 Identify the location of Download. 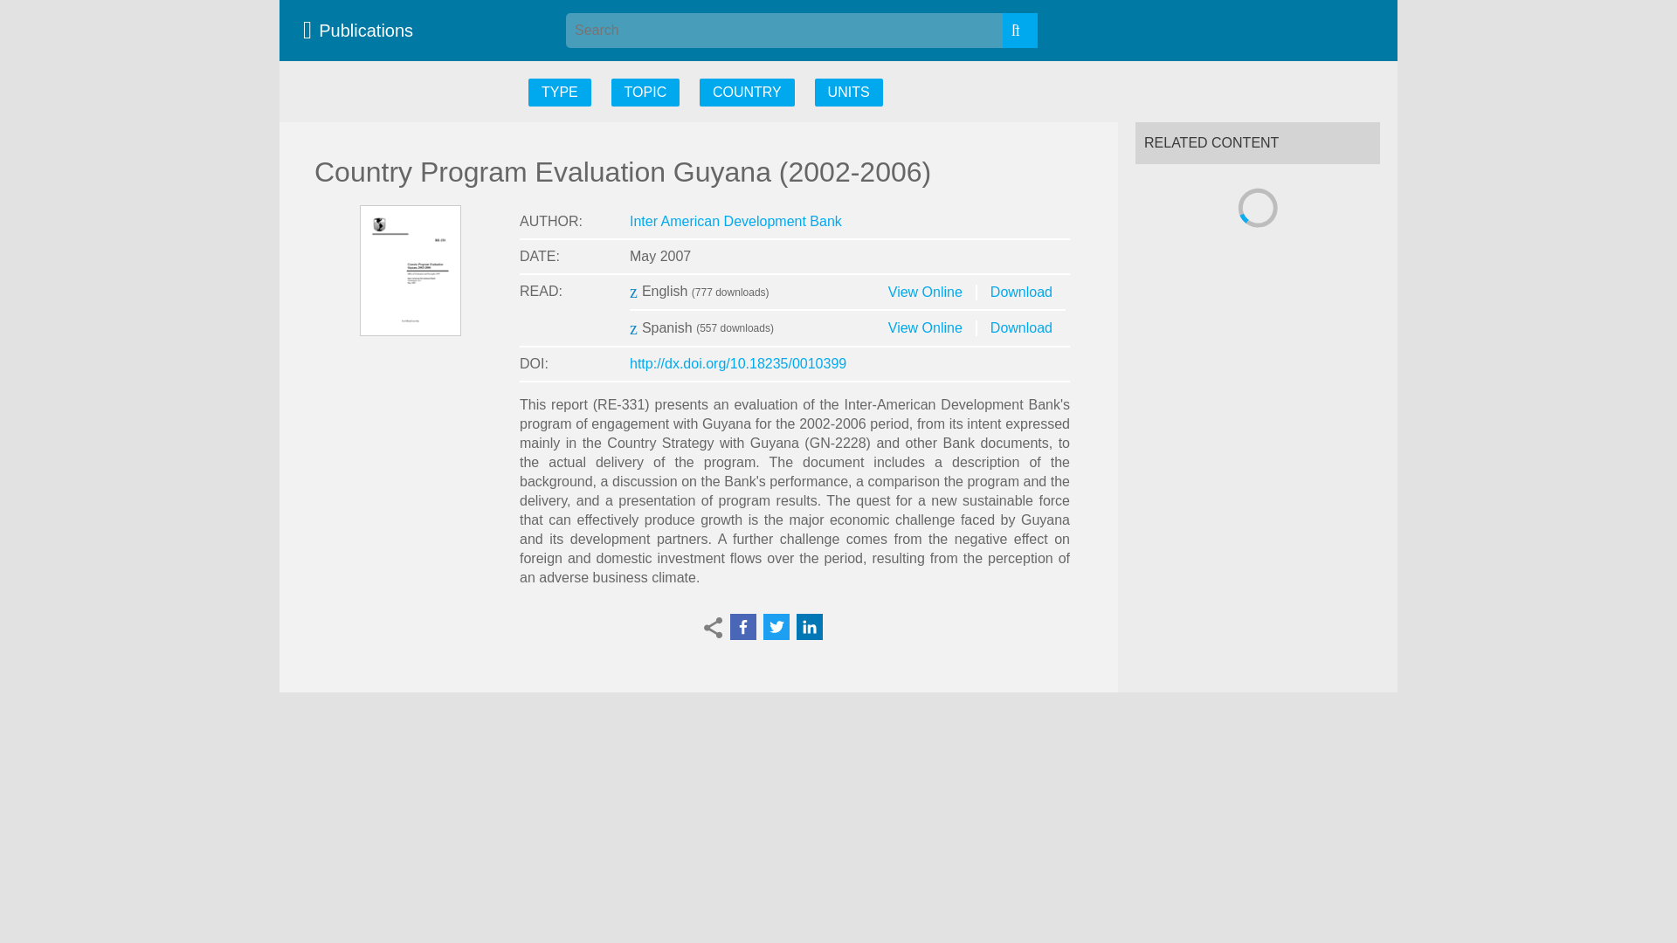
(1022, 292).